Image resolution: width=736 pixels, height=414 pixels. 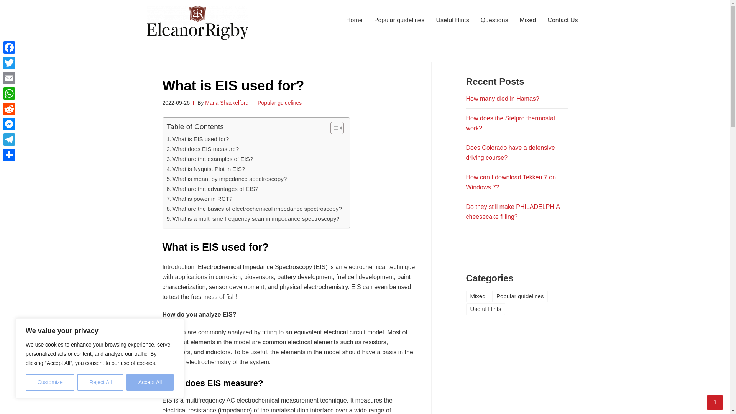 I want to click on Mixed, so click(x=527, y=20).